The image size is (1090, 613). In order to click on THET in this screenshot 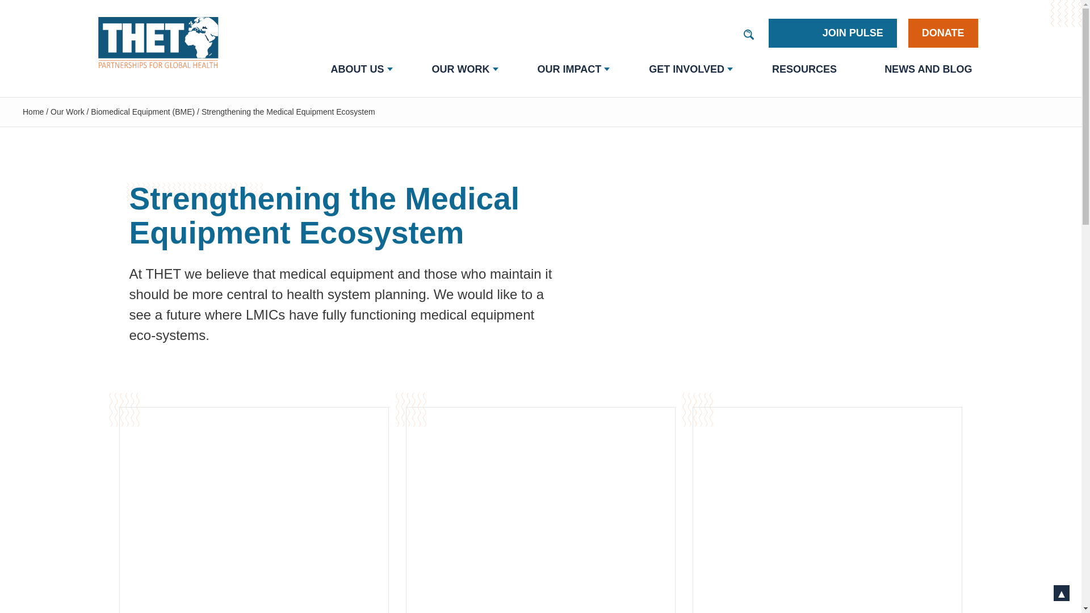, I will do `click(161, 42)`.